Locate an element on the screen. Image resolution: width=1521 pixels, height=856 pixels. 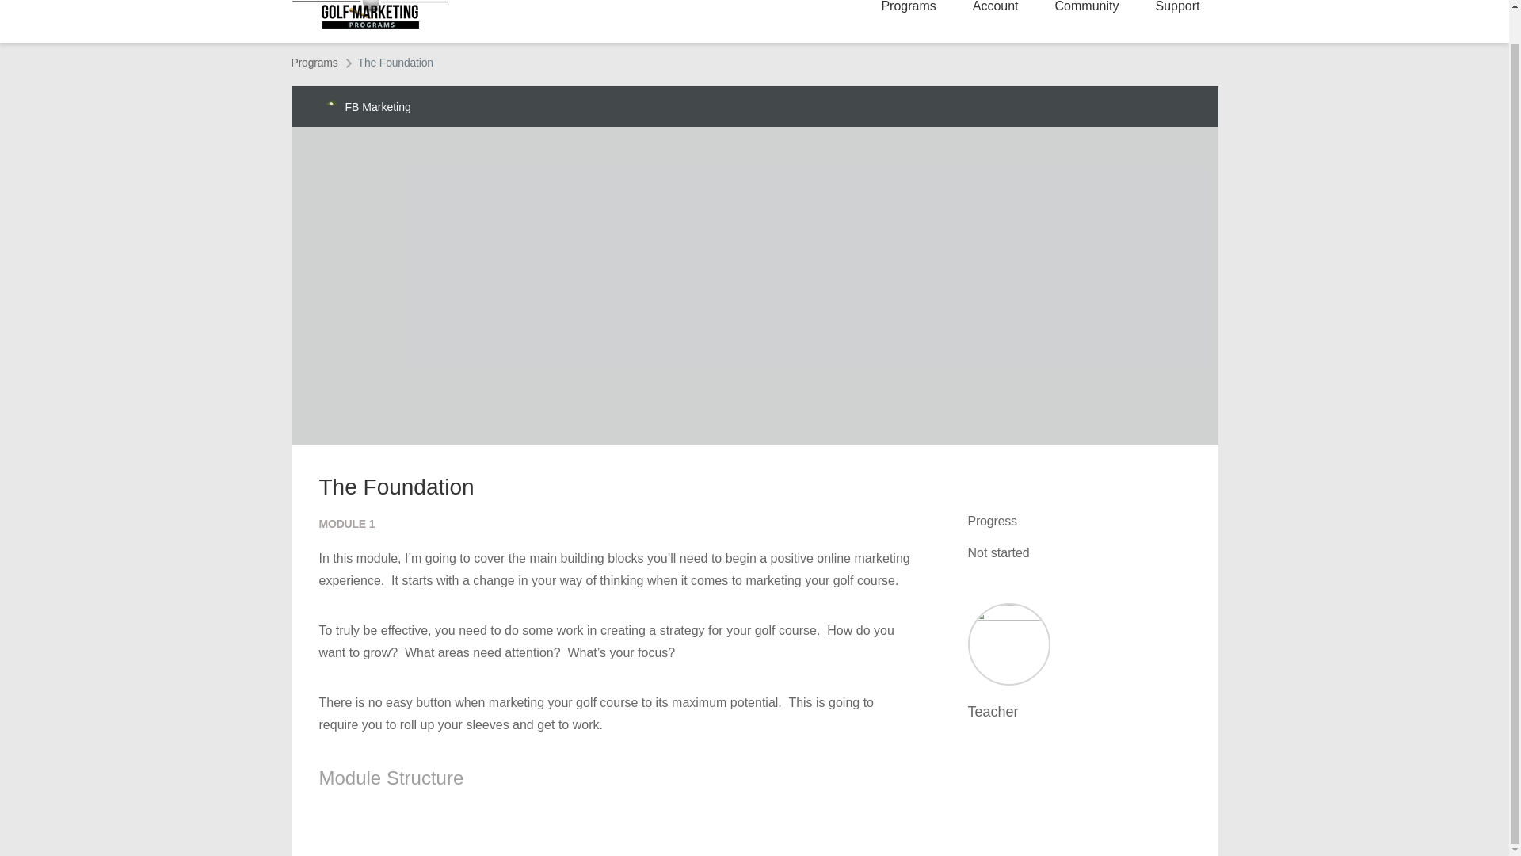
Community is located at coordinates (1087, 6).